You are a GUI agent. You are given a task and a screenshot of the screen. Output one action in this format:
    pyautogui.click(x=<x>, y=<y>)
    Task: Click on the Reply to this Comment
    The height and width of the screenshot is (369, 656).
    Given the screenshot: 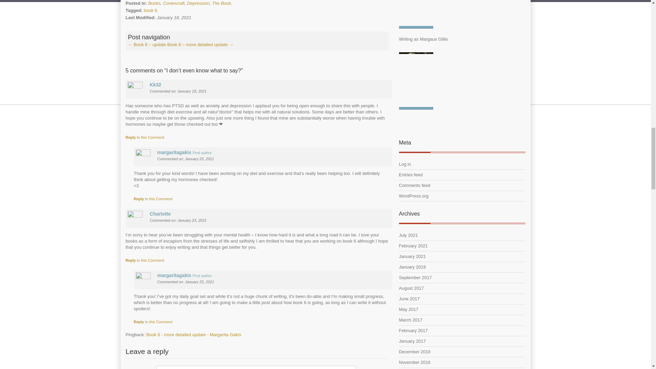 What is the action you would take?
    pyautogui.click(x=145, y=137)
    